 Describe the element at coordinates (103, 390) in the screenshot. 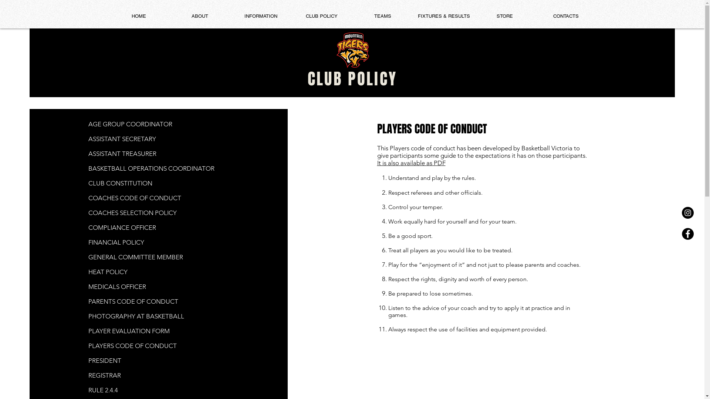

I see `RULE 2.4.4` at that location.